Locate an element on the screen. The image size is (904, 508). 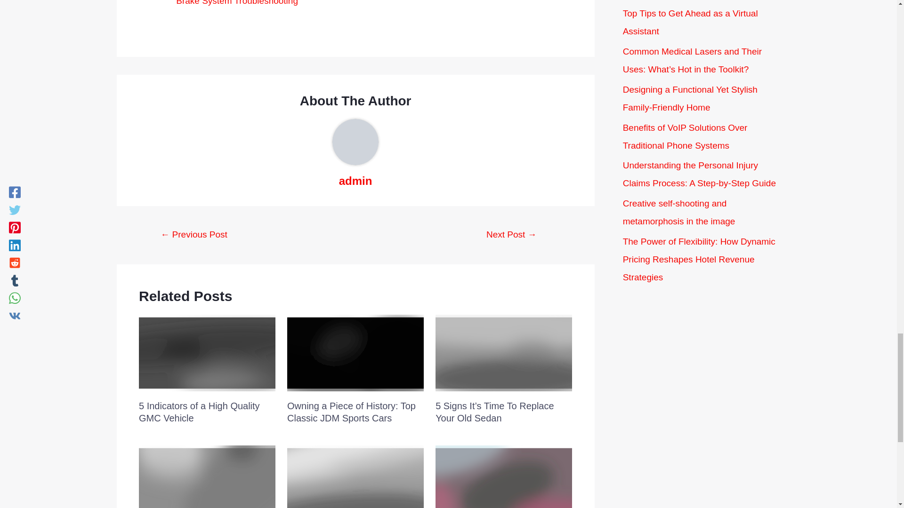
2024 Honda HR V is located at coordinates (207, 477).